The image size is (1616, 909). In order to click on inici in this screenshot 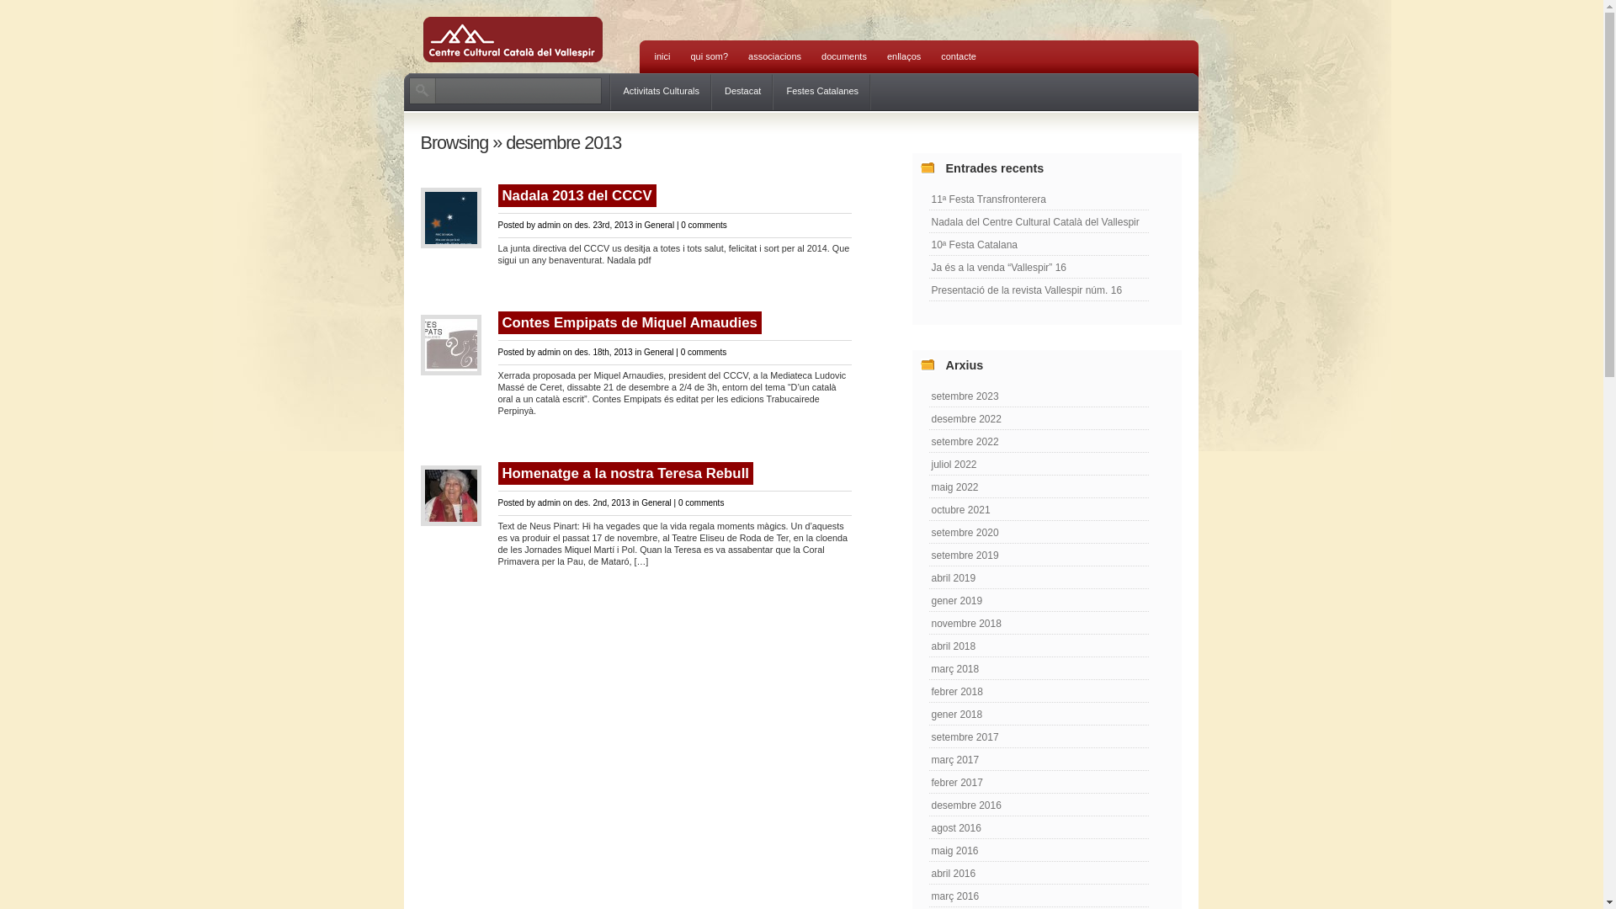, I will do `click(663, 57)`.